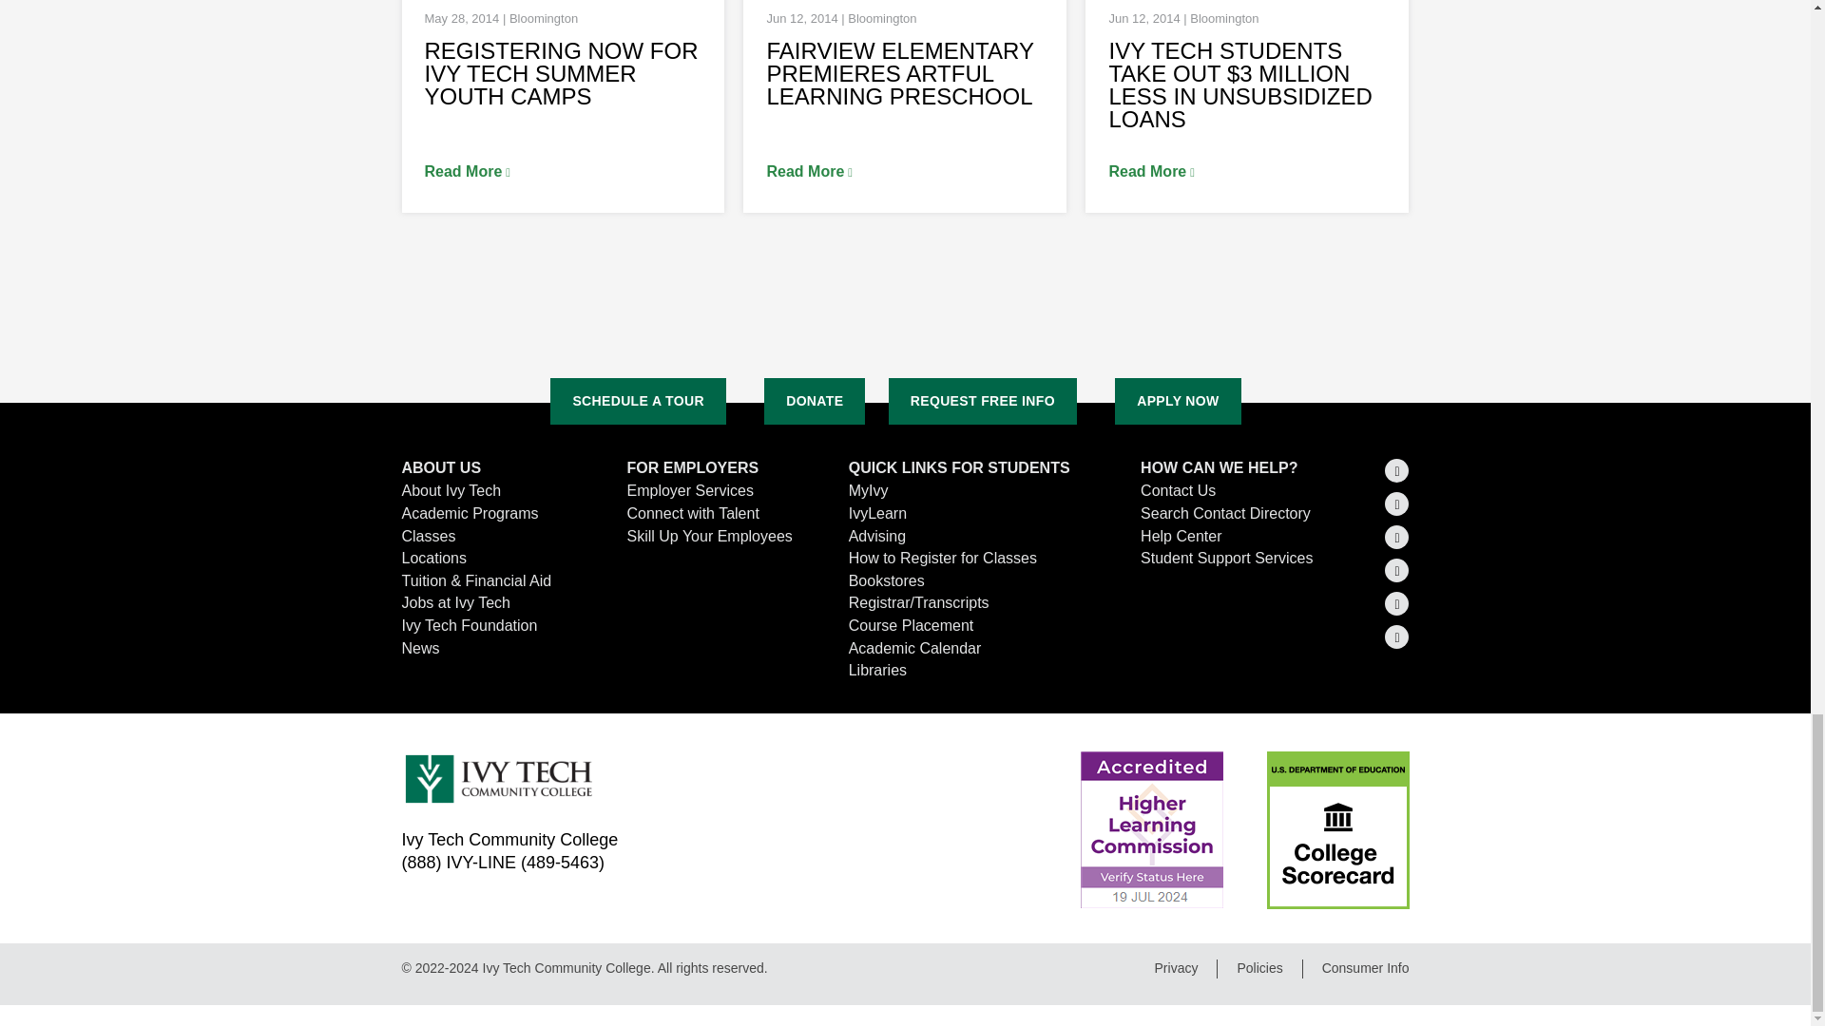 The height and width of the screenshot is (1026, 1825). What do you see at coordinates (1397, 636) in the screenshot?
I see `Glassdoor` at bounding box center [1397, 636].